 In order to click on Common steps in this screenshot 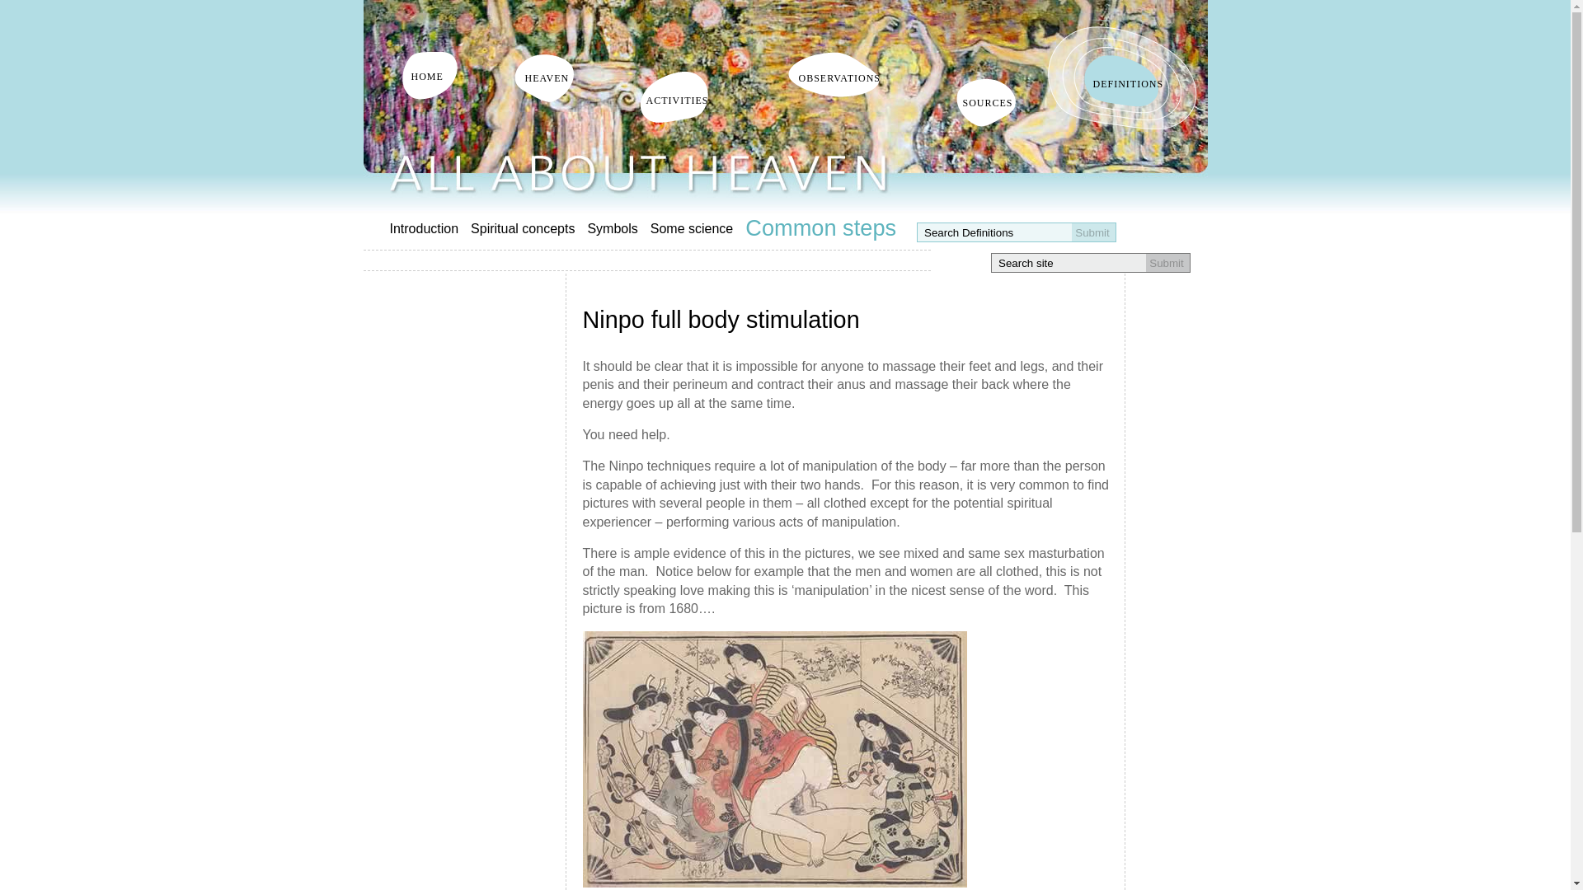, I will do `click(827, 227)`.